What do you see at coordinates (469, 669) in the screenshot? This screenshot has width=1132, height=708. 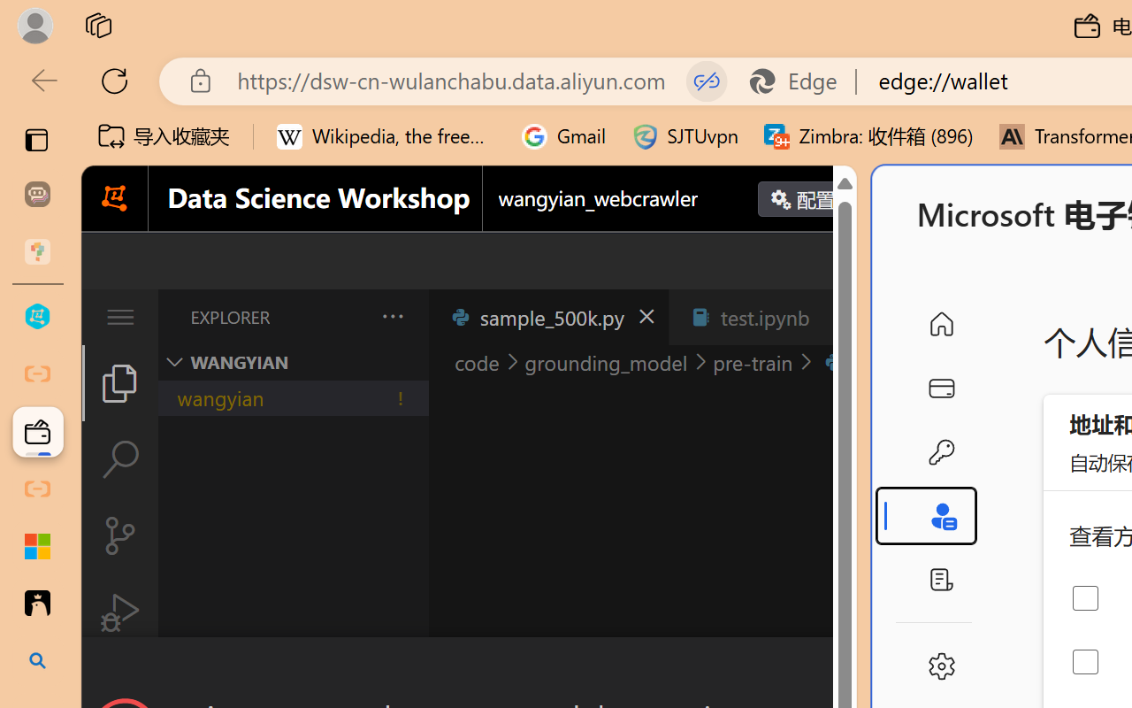 I see `Class: actions-container` at bounding box center [469, 669].